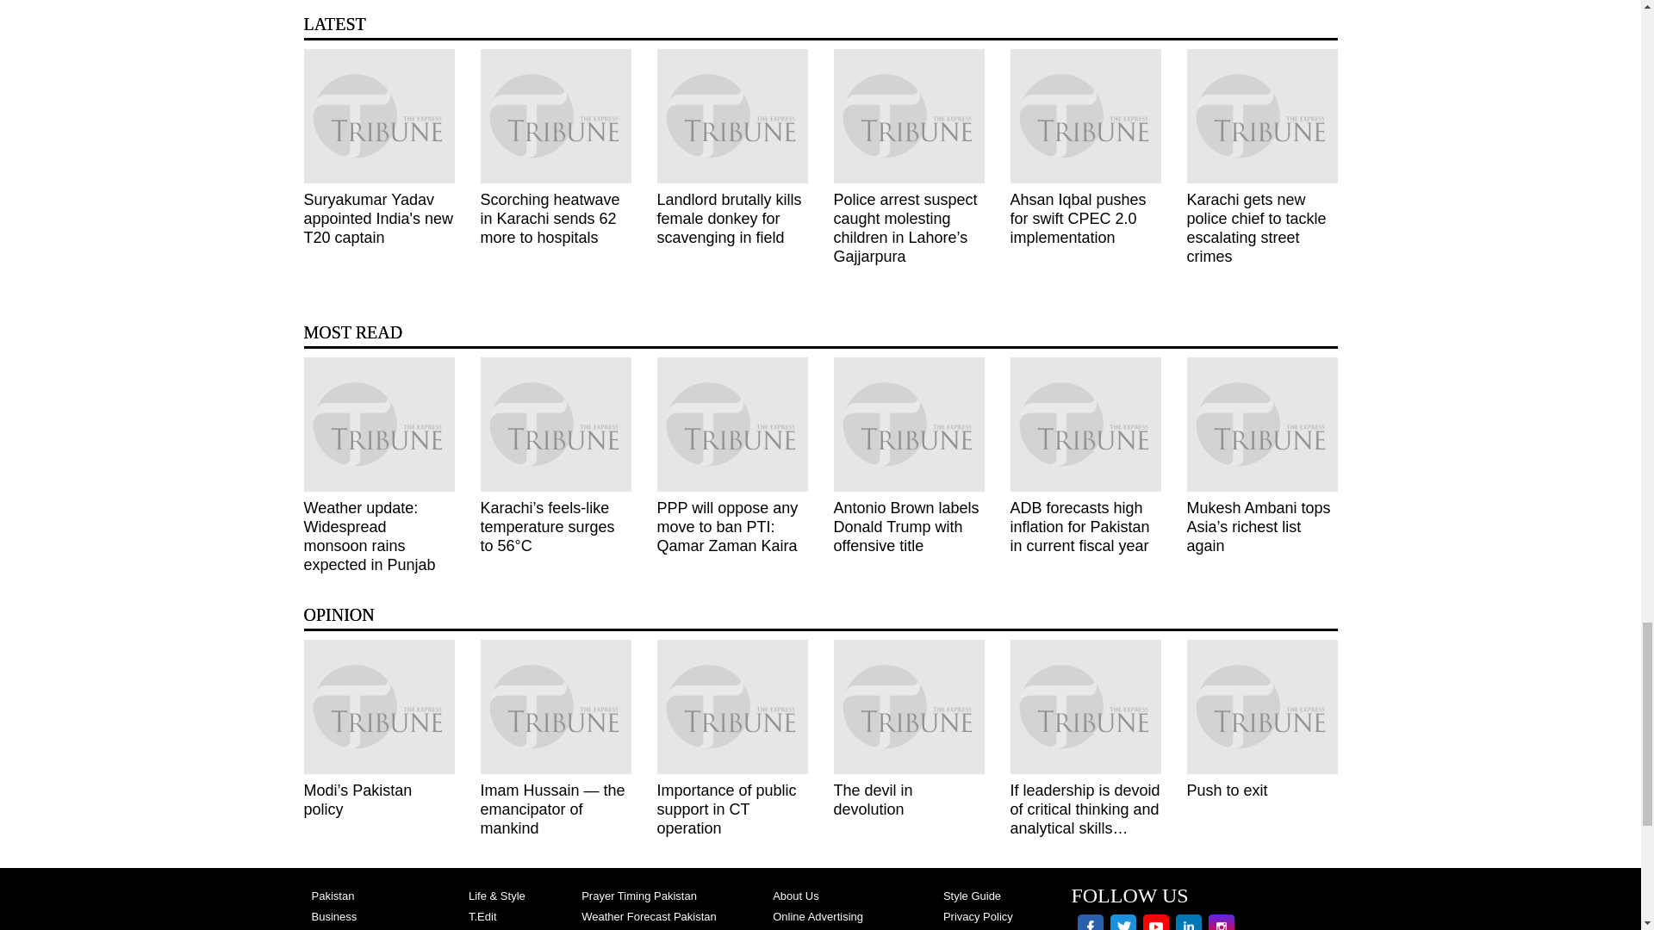 The image size is (1654, 930). What do you see at coordinates (557, 115) in the screenshot?
I see `scorching heatwave in karachi sends 62 more to hospitals` at bounding box center [557, 115].